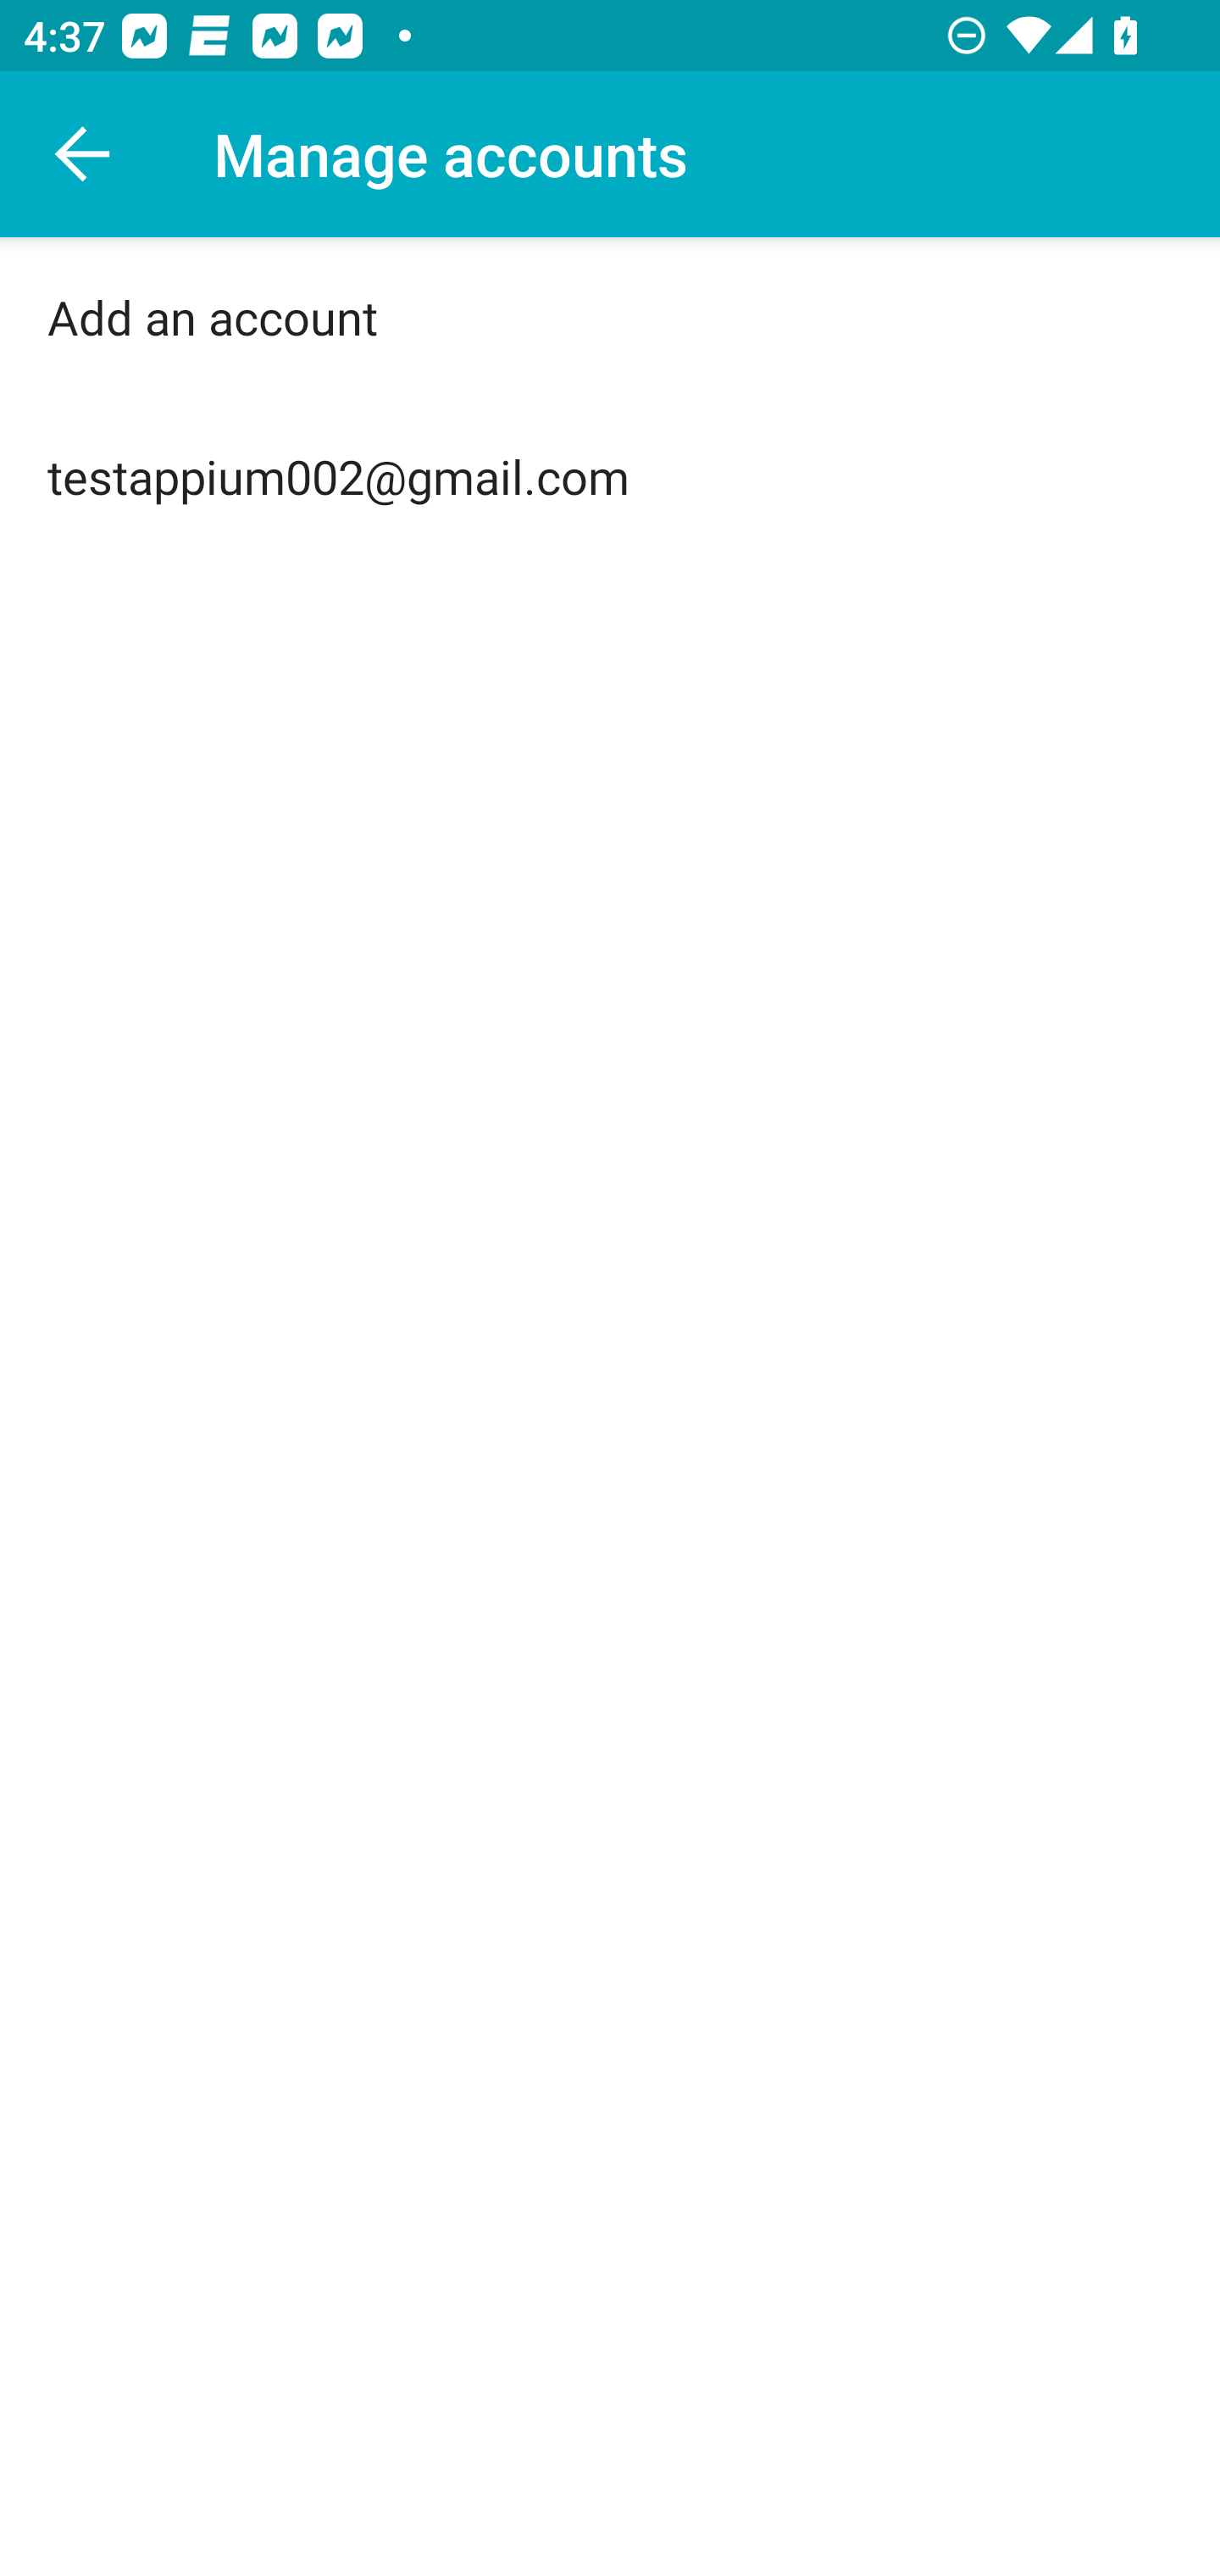  I want to click on testappium002@gmail.com, so click(610, 476).